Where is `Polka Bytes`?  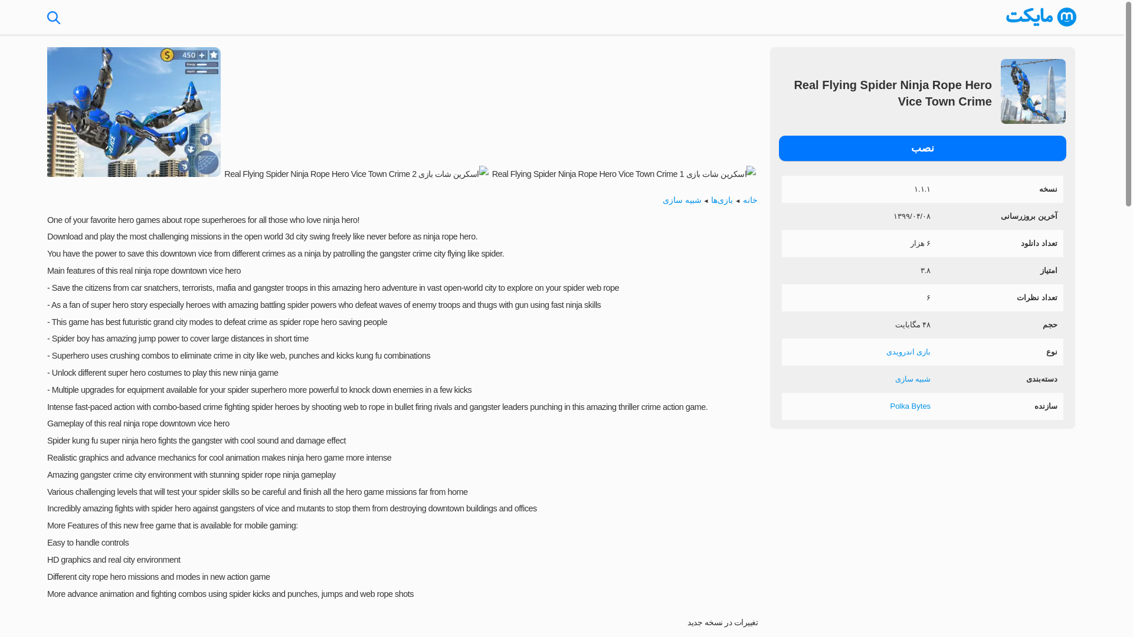
Polka Bytes is located at coordinates (910, 406).